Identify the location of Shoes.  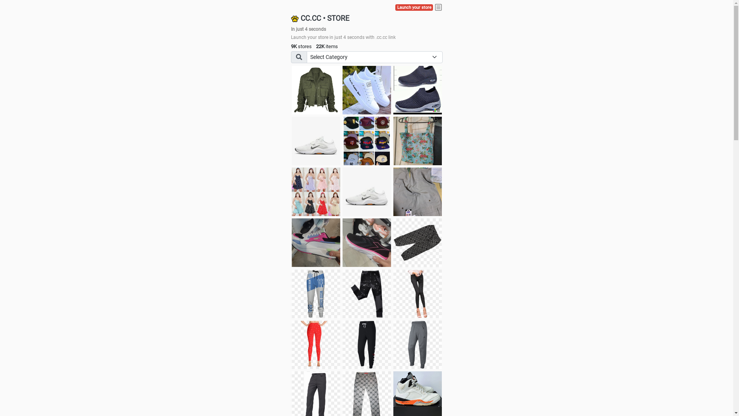
(367, 192).